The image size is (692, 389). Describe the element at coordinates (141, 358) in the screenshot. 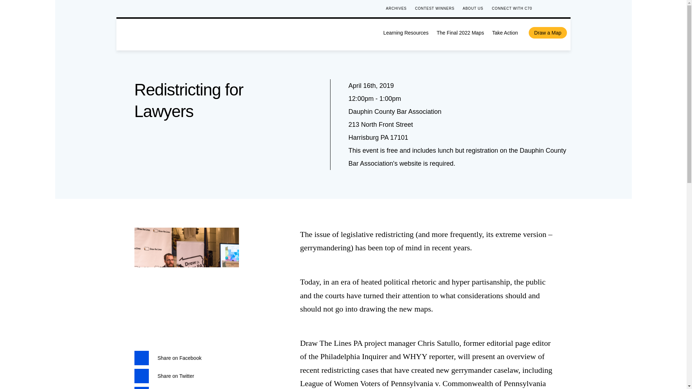

I see `facebook icon` at that location.